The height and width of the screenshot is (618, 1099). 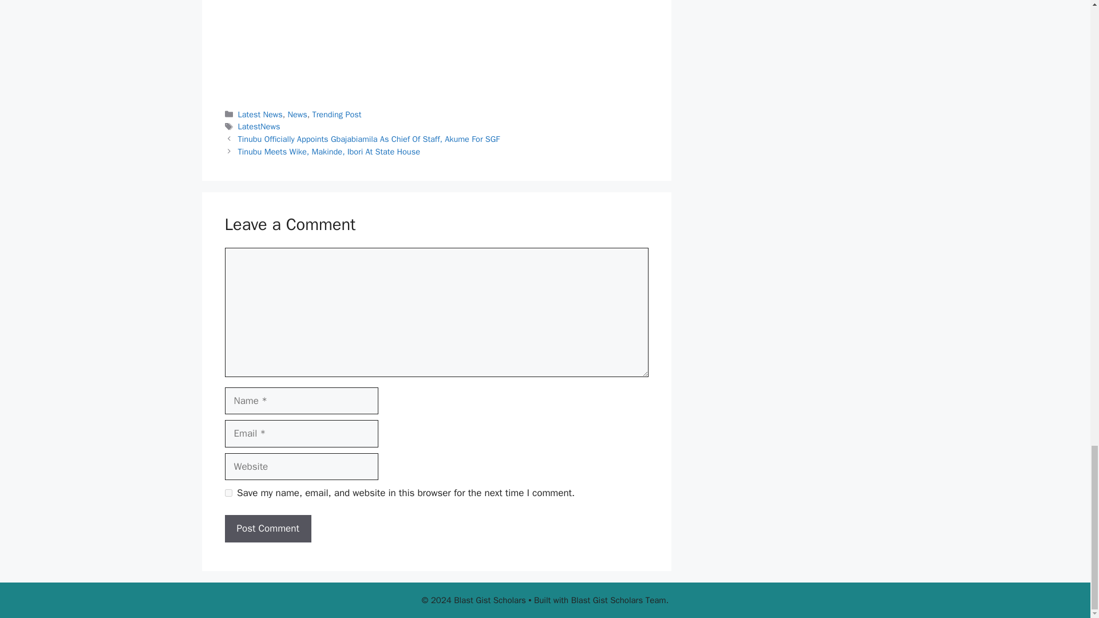 I want to click on LatestNews, so click(x=259, y=126).